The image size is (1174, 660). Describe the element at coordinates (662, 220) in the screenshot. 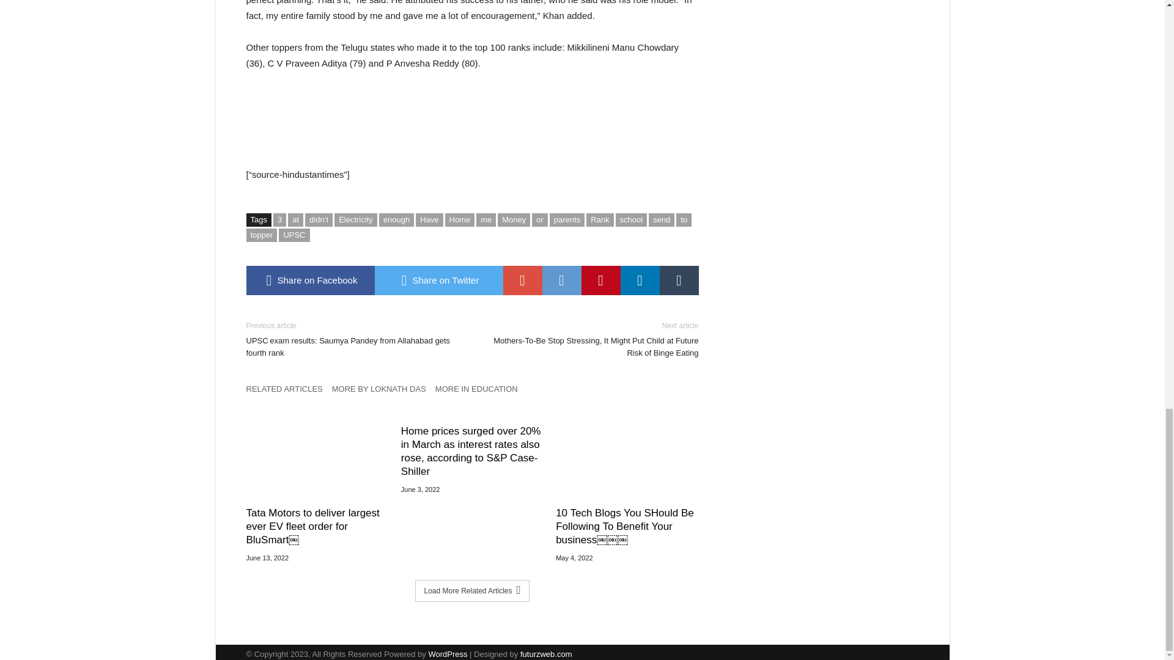

I see `send` at that location.